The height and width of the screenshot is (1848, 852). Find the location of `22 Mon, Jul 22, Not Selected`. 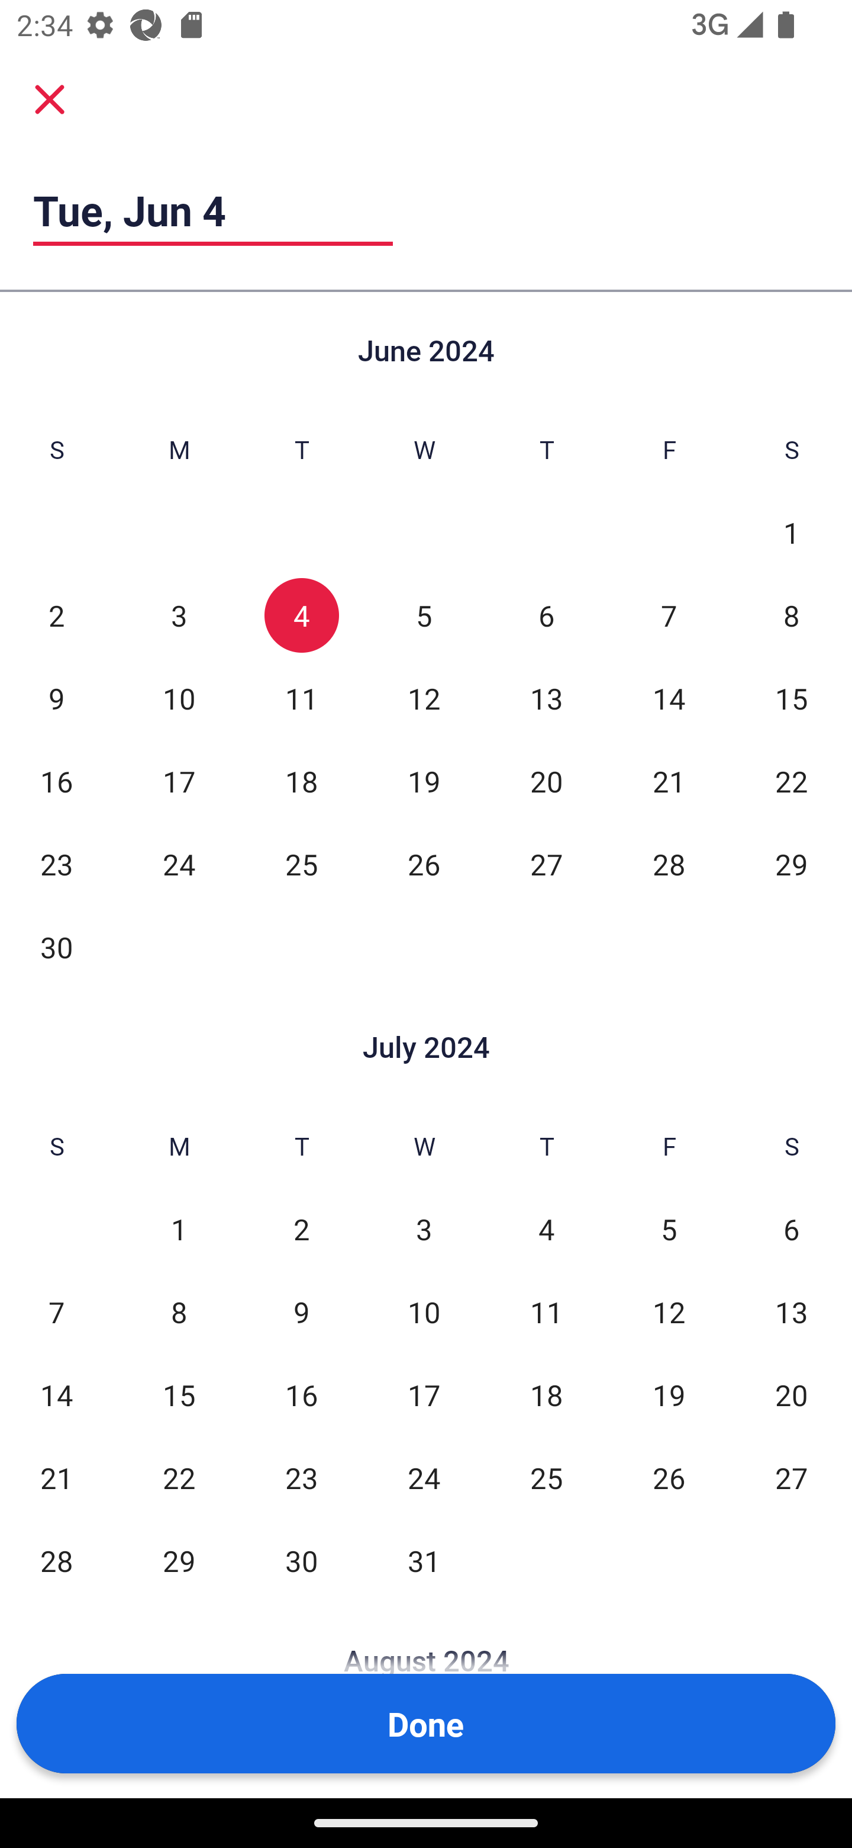

22 Mon, Jul 22, Not Selected is located at coordinates (179, 1477).